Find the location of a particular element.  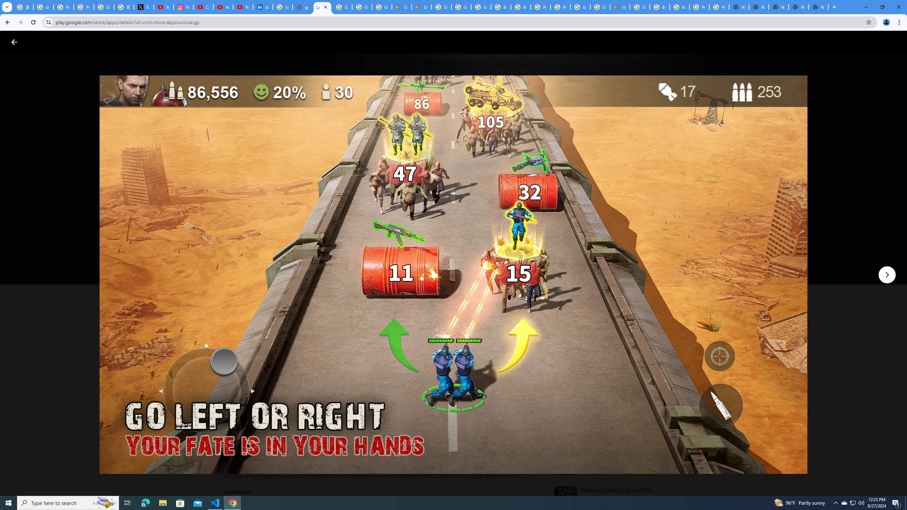

Browse Chrome as a guest - Computer - Google Chrome Help is located at coordinates (501, 7).